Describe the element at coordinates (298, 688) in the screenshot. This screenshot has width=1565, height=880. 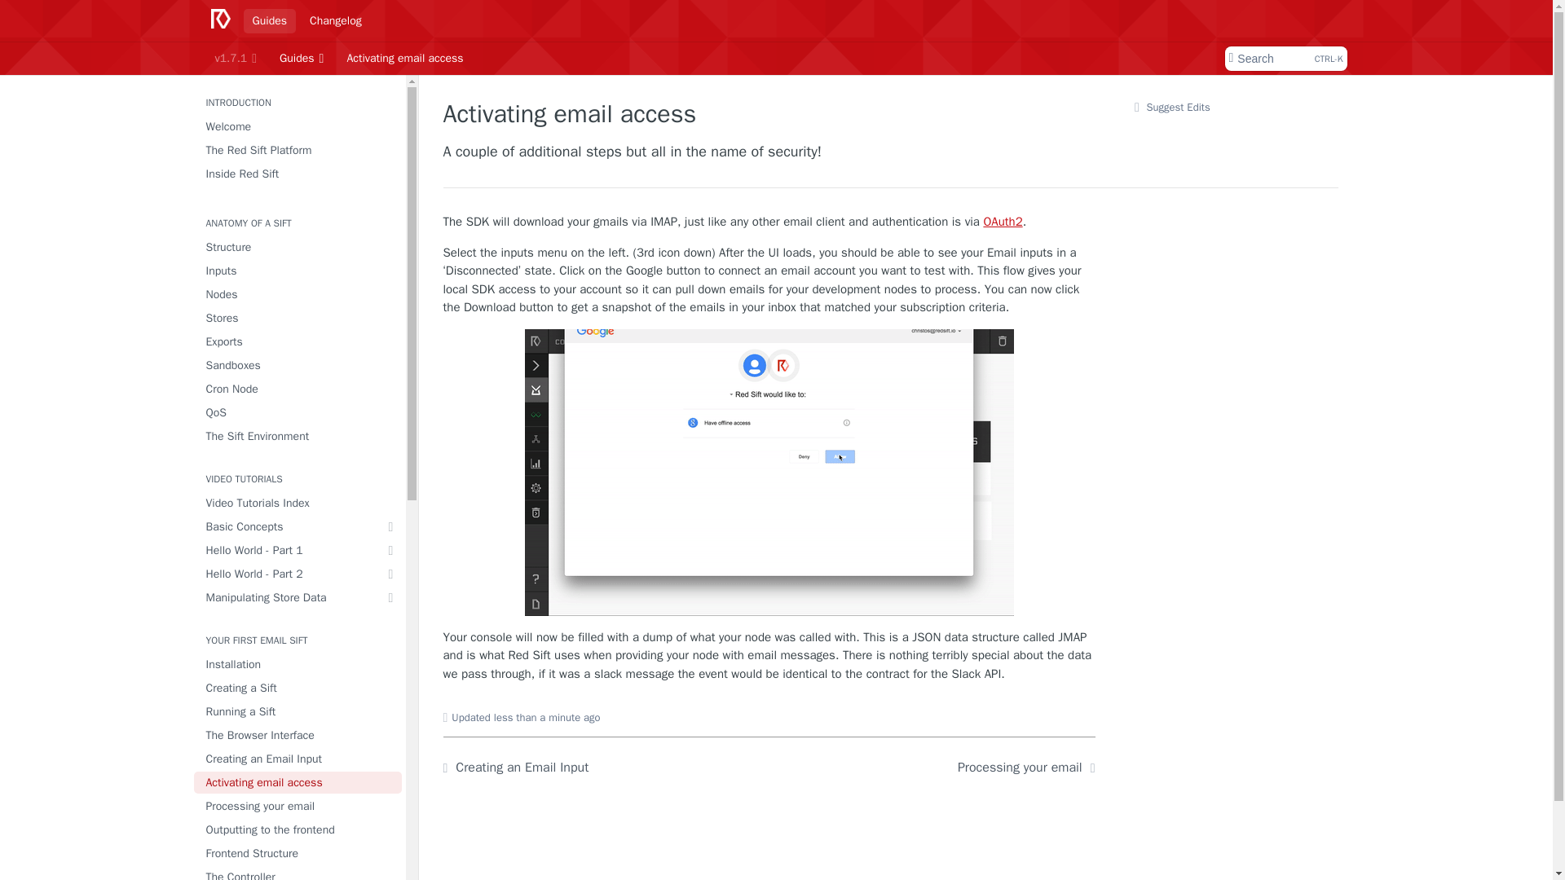
I see `Creating a Sift` at that location.